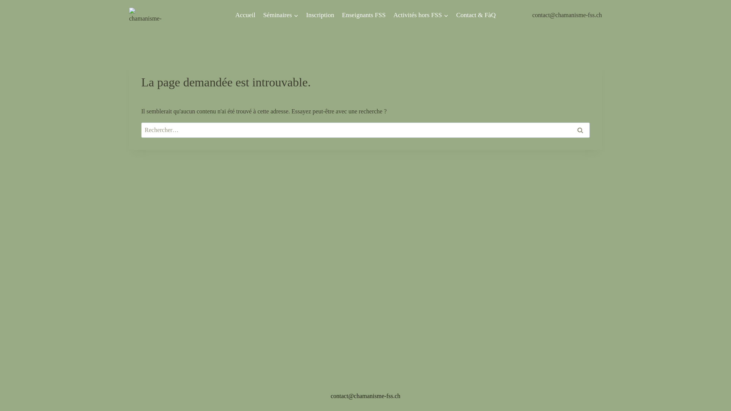  I want to click on contact@chamanisme-fss.ch, so click(365, 396).